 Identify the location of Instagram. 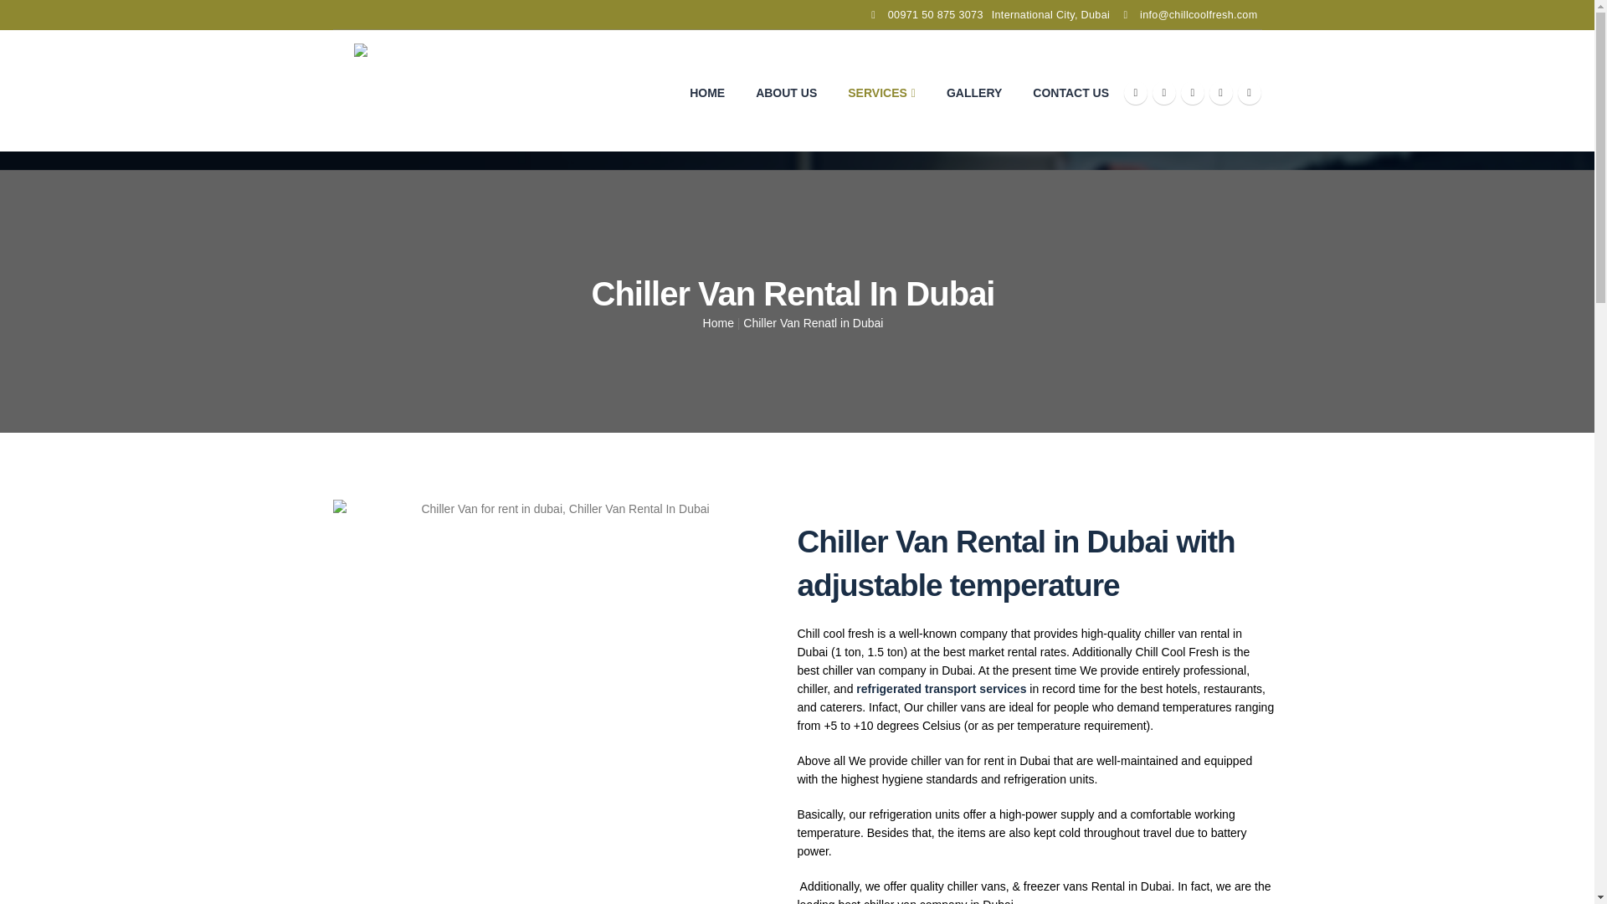
(1249, 93).